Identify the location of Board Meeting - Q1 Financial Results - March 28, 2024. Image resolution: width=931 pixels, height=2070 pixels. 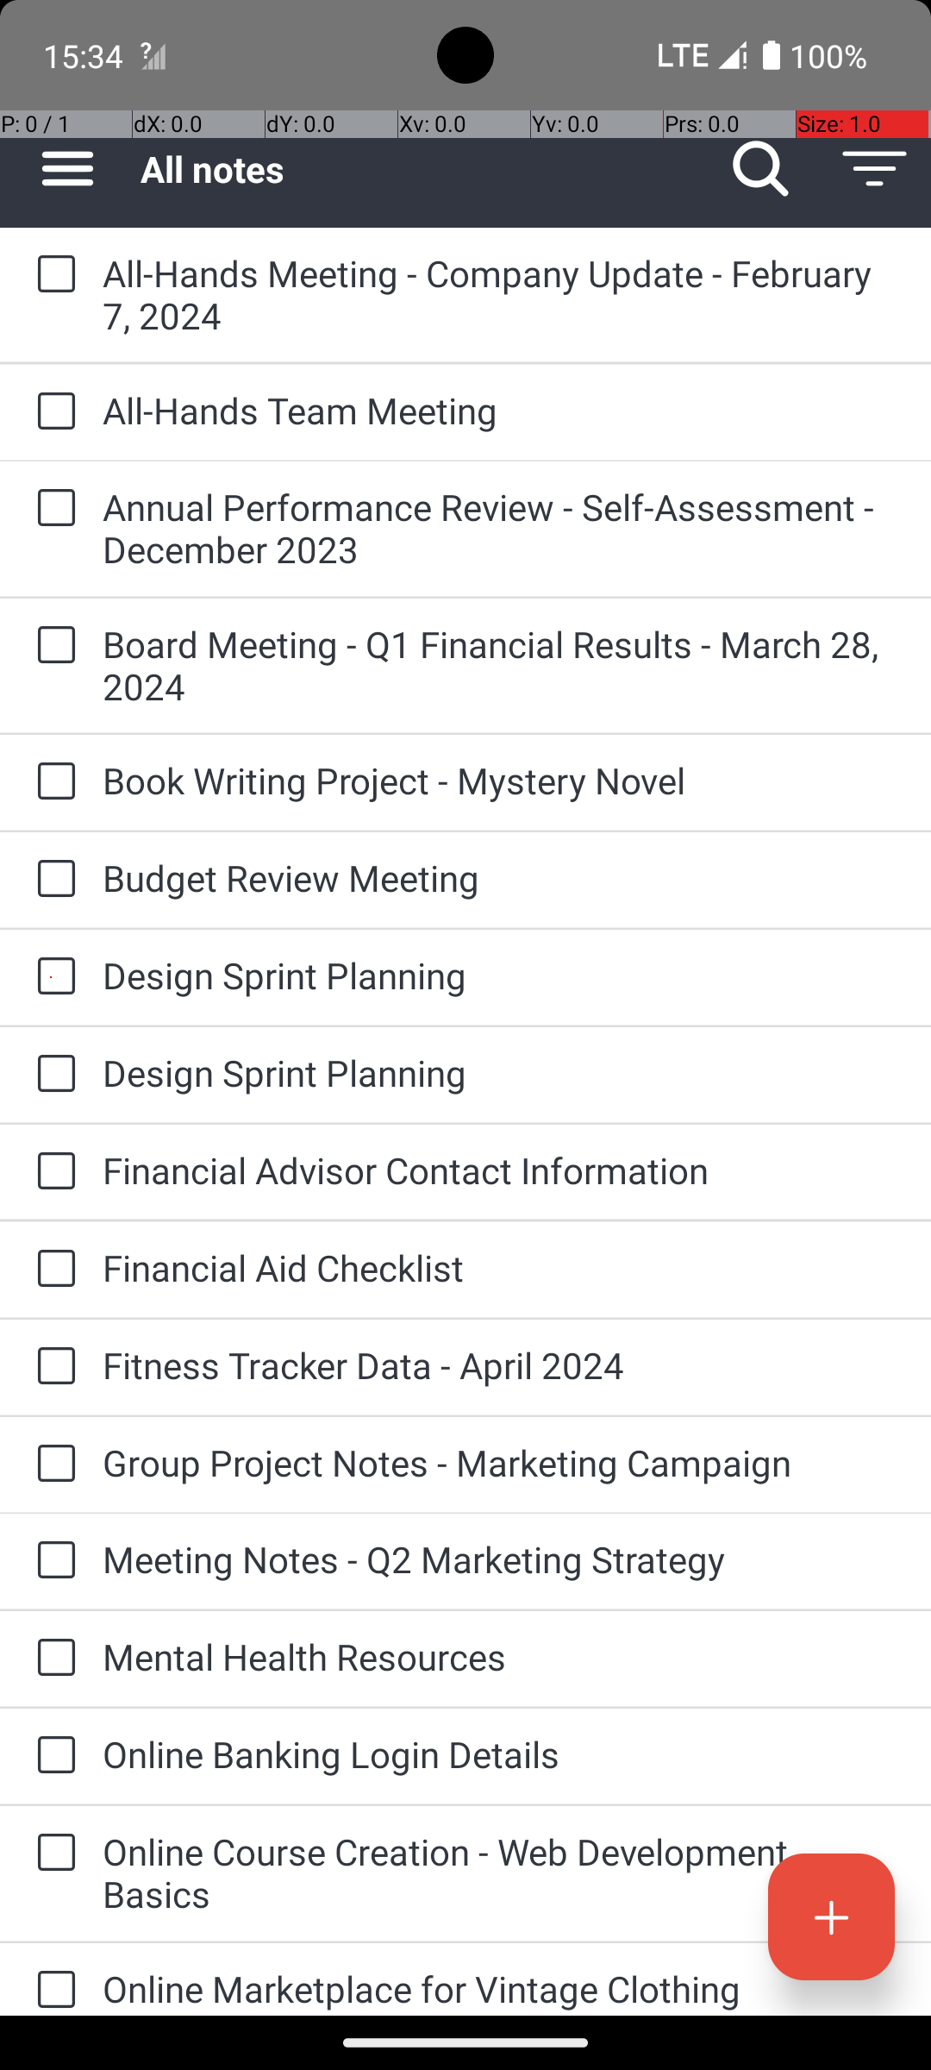
(500, 665).